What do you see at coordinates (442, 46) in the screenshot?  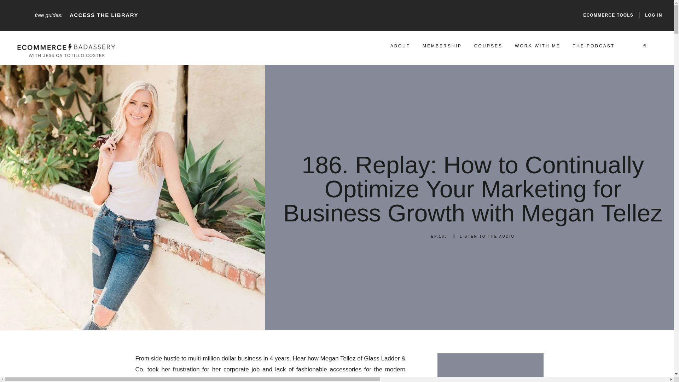 I see `MEMBERSHIP` at bounding box center [442, 46].